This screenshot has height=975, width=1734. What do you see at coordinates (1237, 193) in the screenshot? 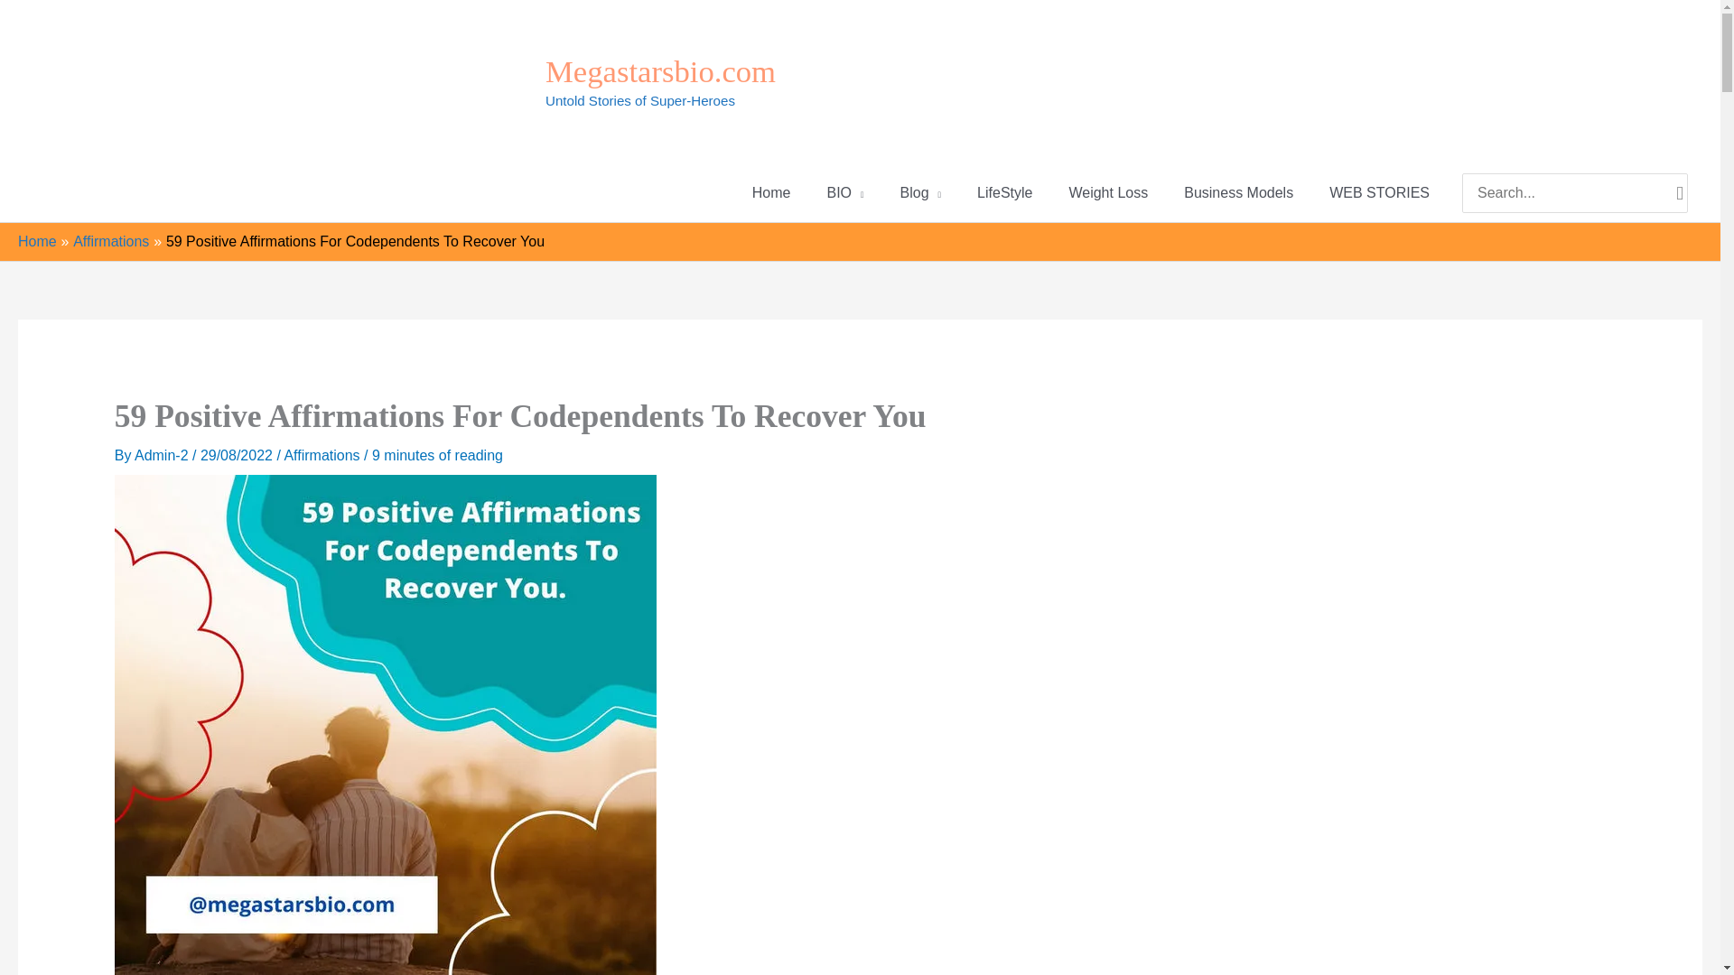
I see `Business Models` at bounding box center [1237, 193].